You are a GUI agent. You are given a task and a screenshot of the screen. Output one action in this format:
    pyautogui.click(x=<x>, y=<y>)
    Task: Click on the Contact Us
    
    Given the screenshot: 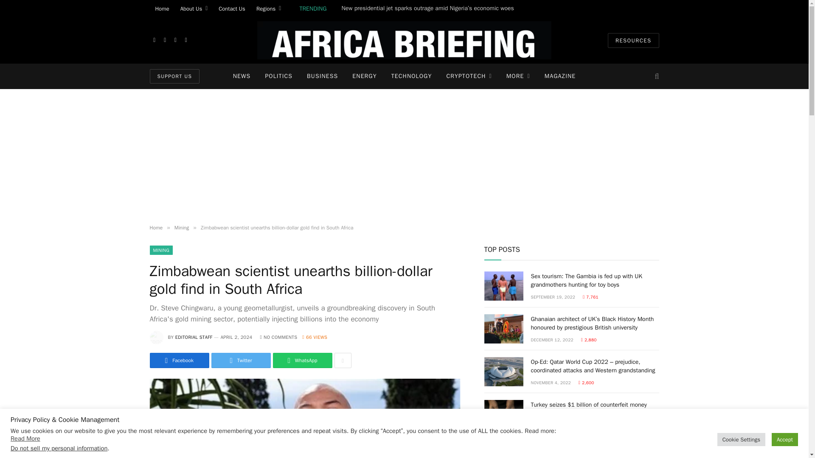 What is the action you would take?
    pyautogui.click(x=232, y=8)
    